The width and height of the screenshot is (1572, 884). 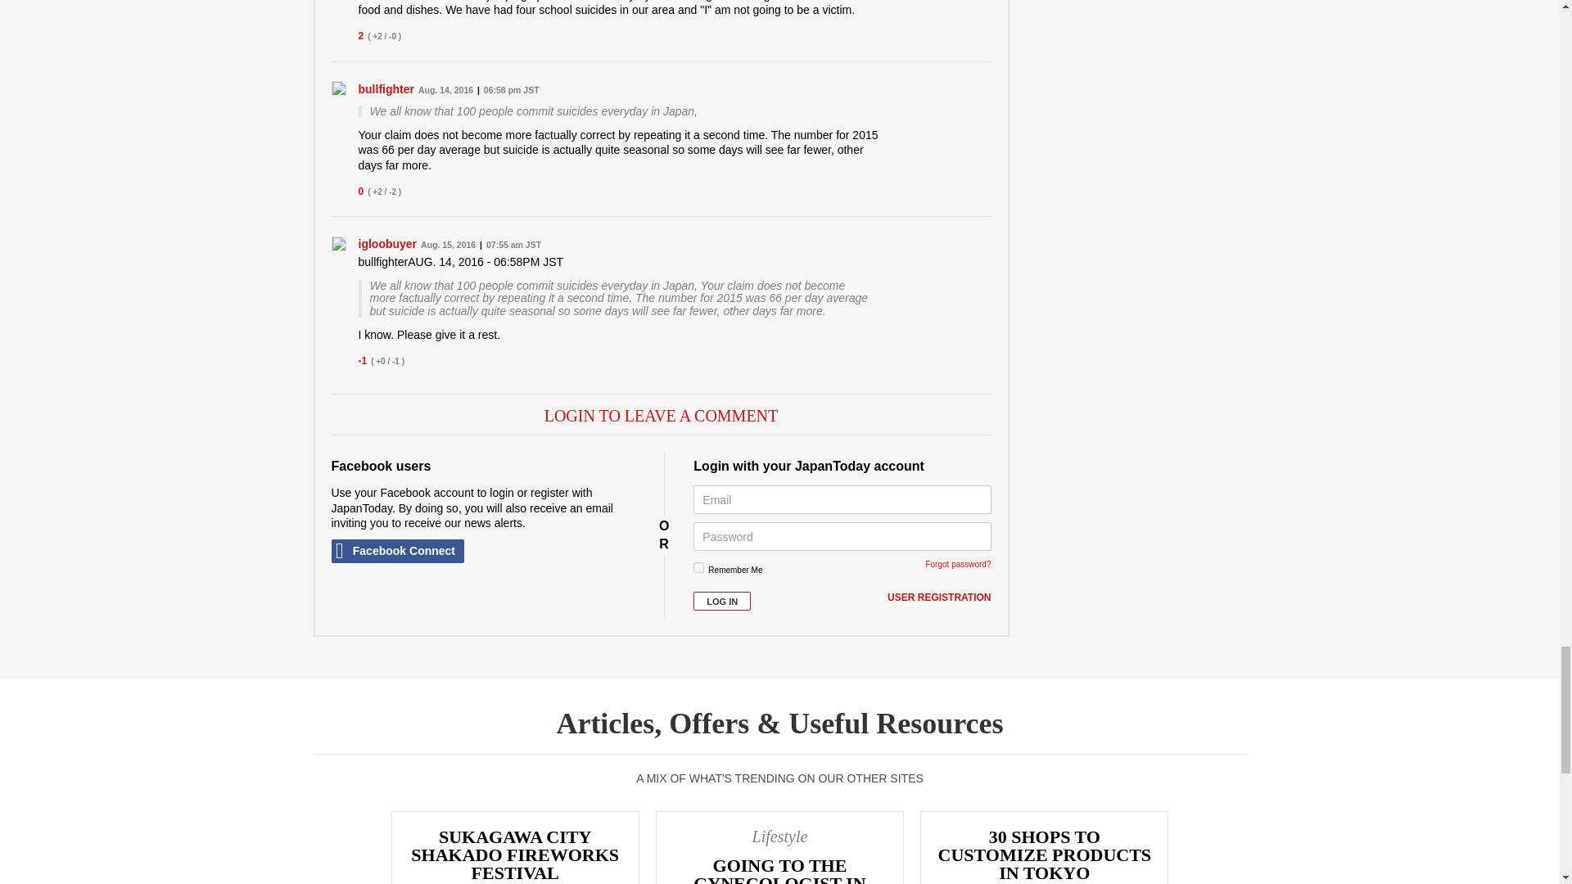 What do you see at coordinates (698, 566) in the screenshot?
I see `1` at bounding box center [698, 566].